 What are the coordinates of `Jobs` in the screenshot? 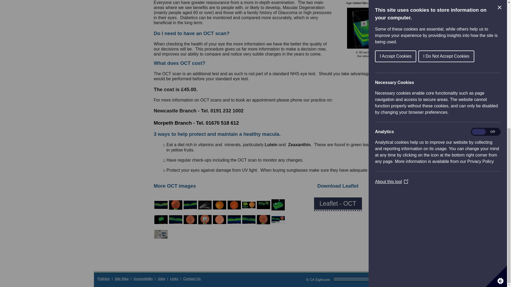 It's located at (161, 278).